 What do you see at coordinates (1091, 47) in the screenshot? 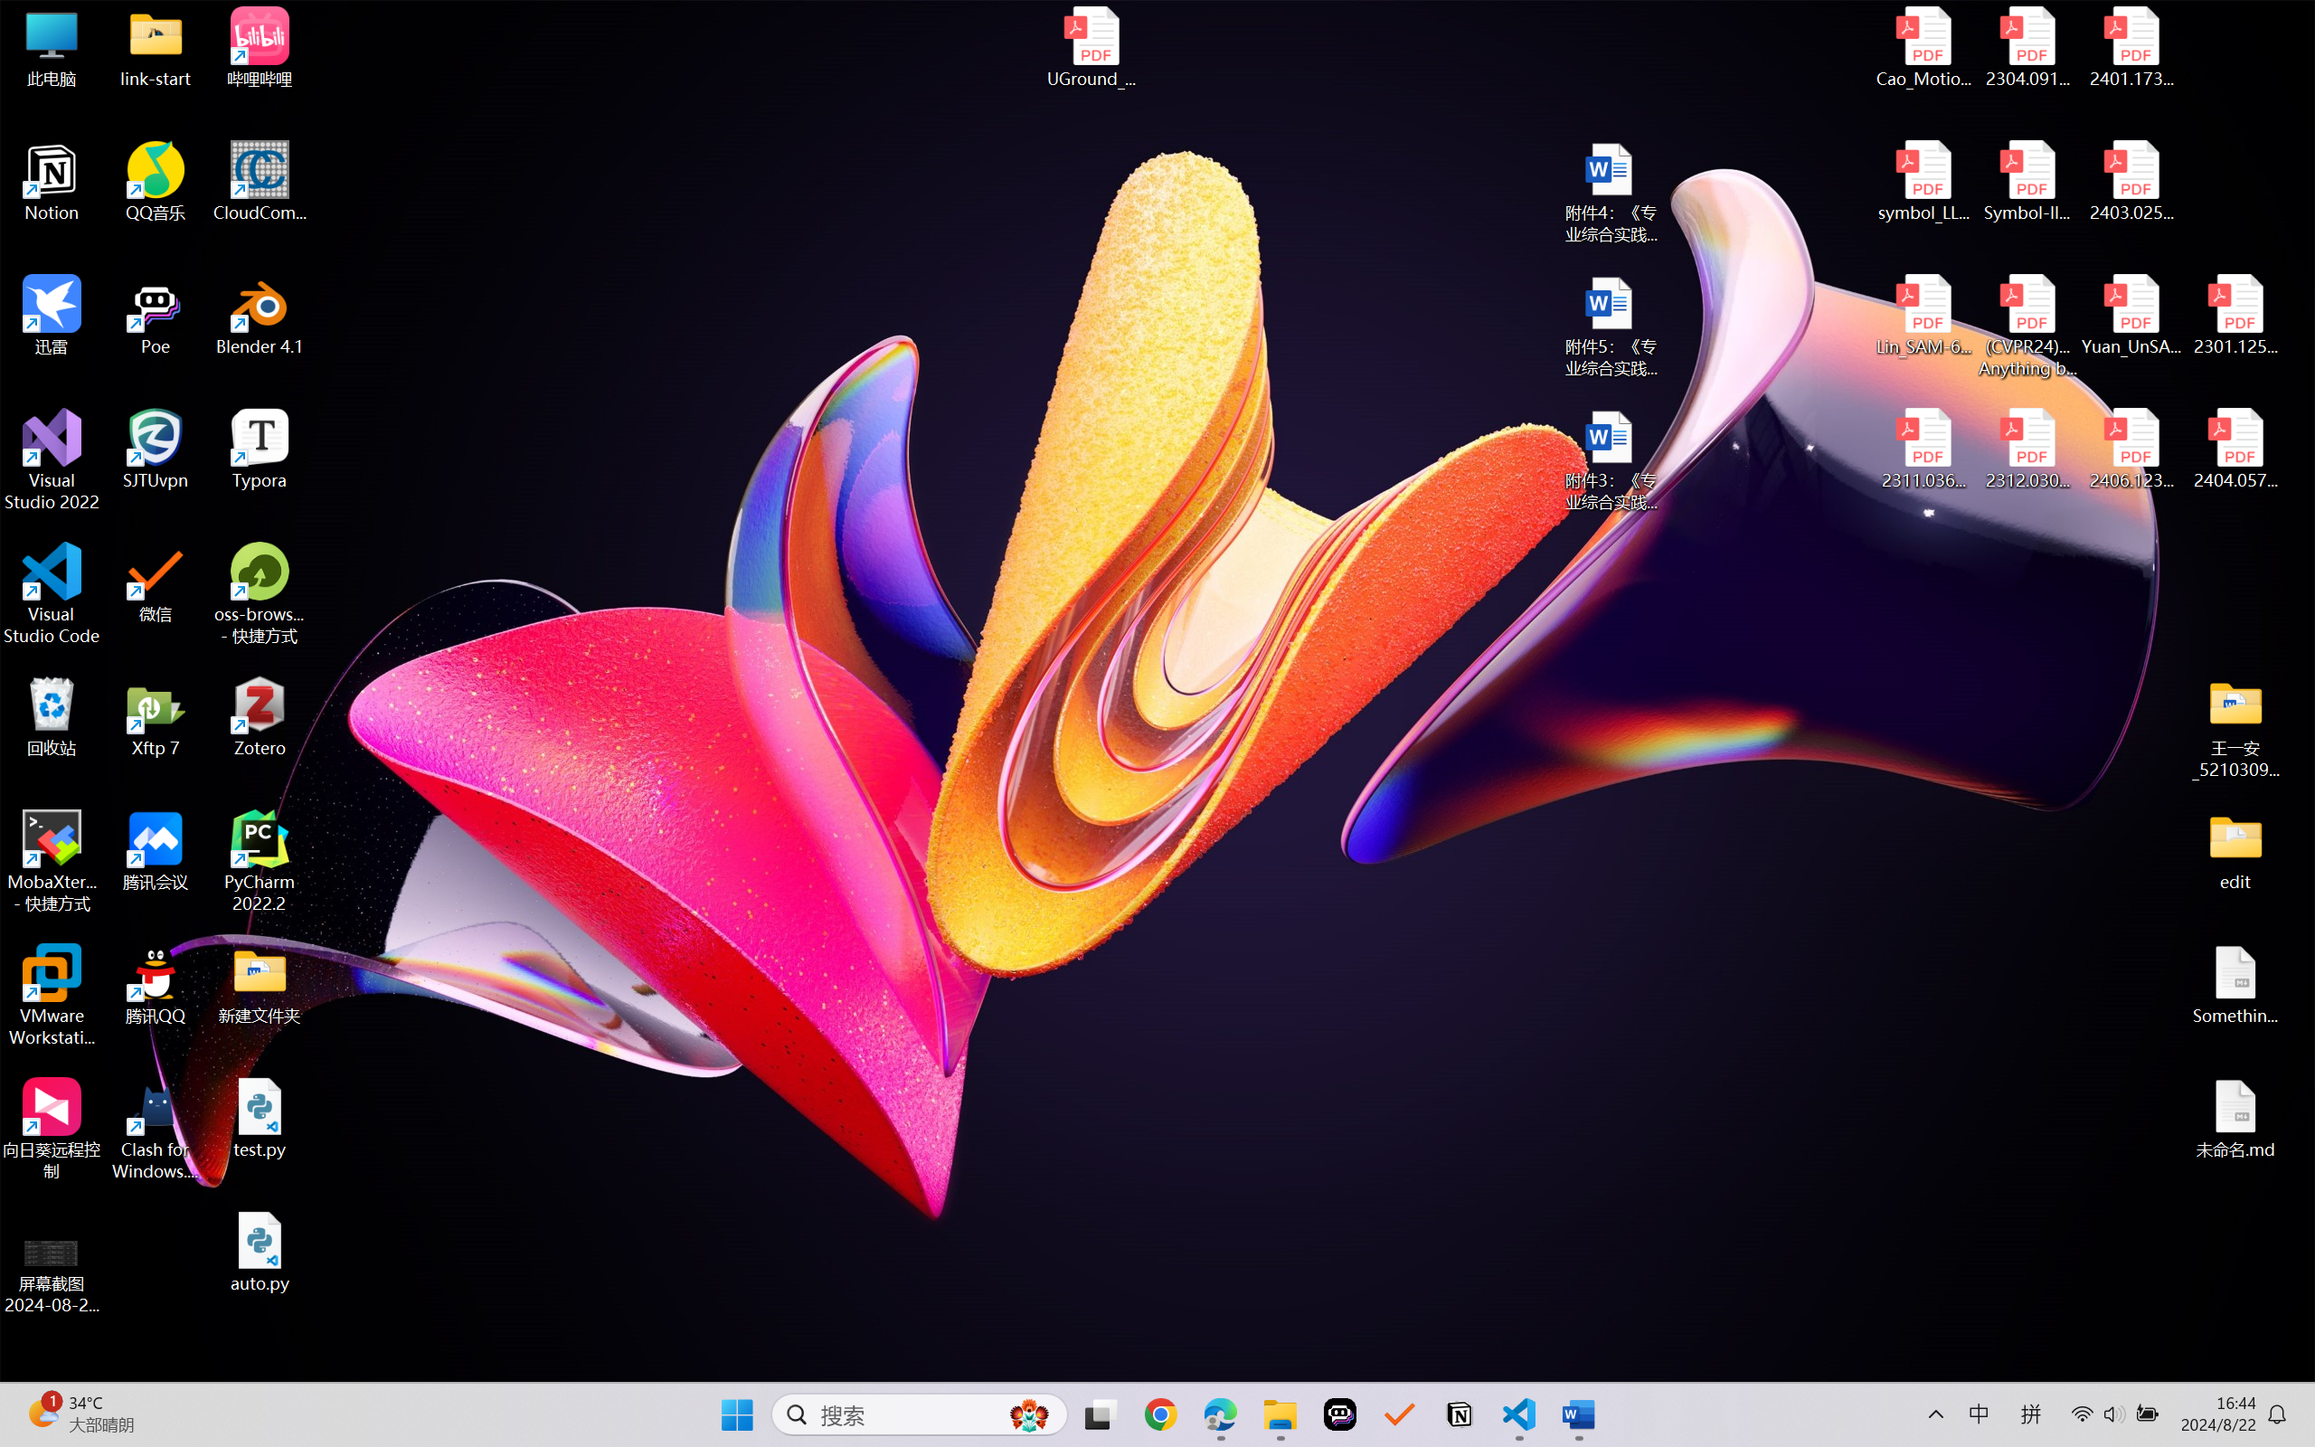
I see `UGround_paper.pdf` at bounding box center [1091, 47].